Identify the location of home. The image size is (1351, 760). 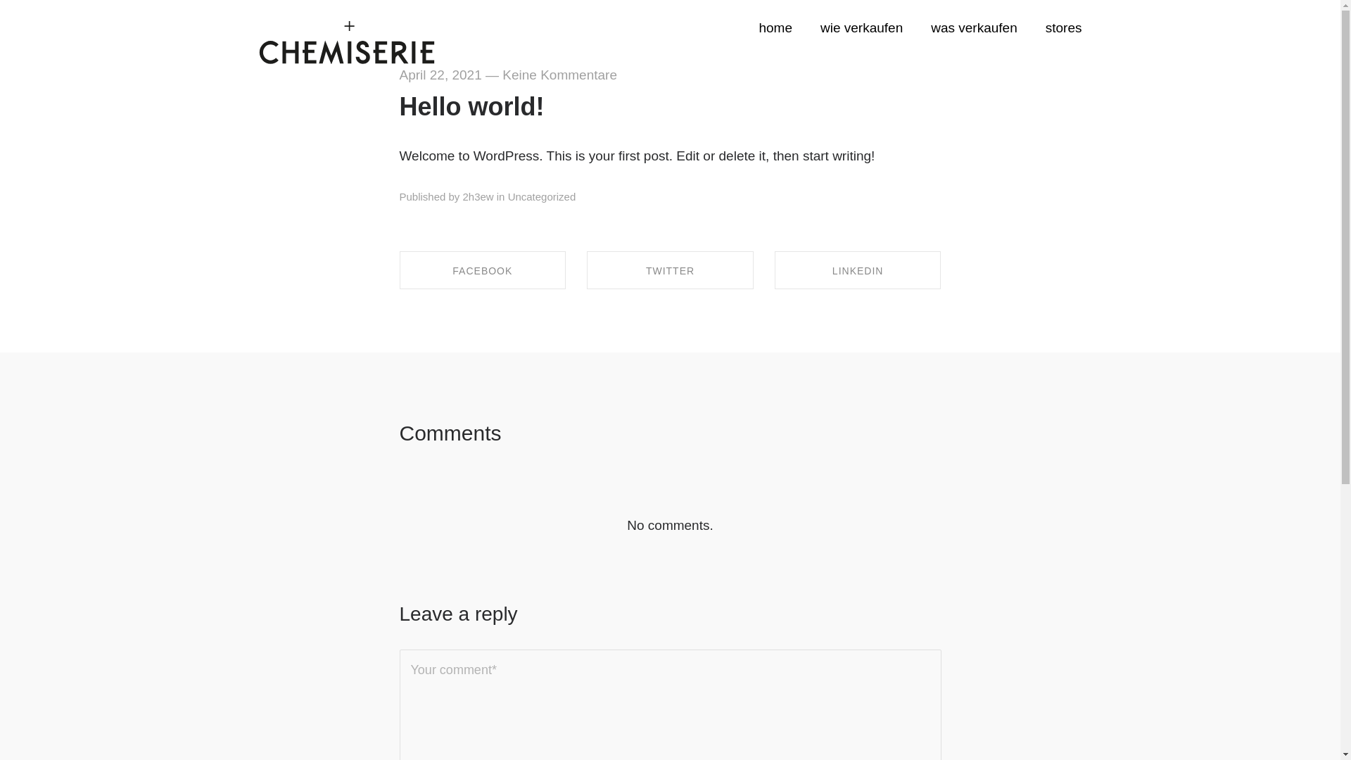
(782, 28).